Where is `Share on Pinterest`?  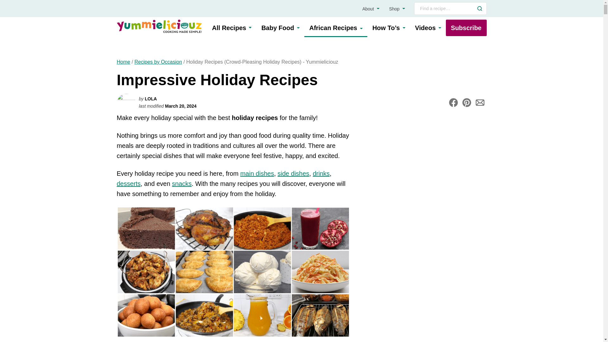
Share on Pinterest is located at coordinates (466, 103).